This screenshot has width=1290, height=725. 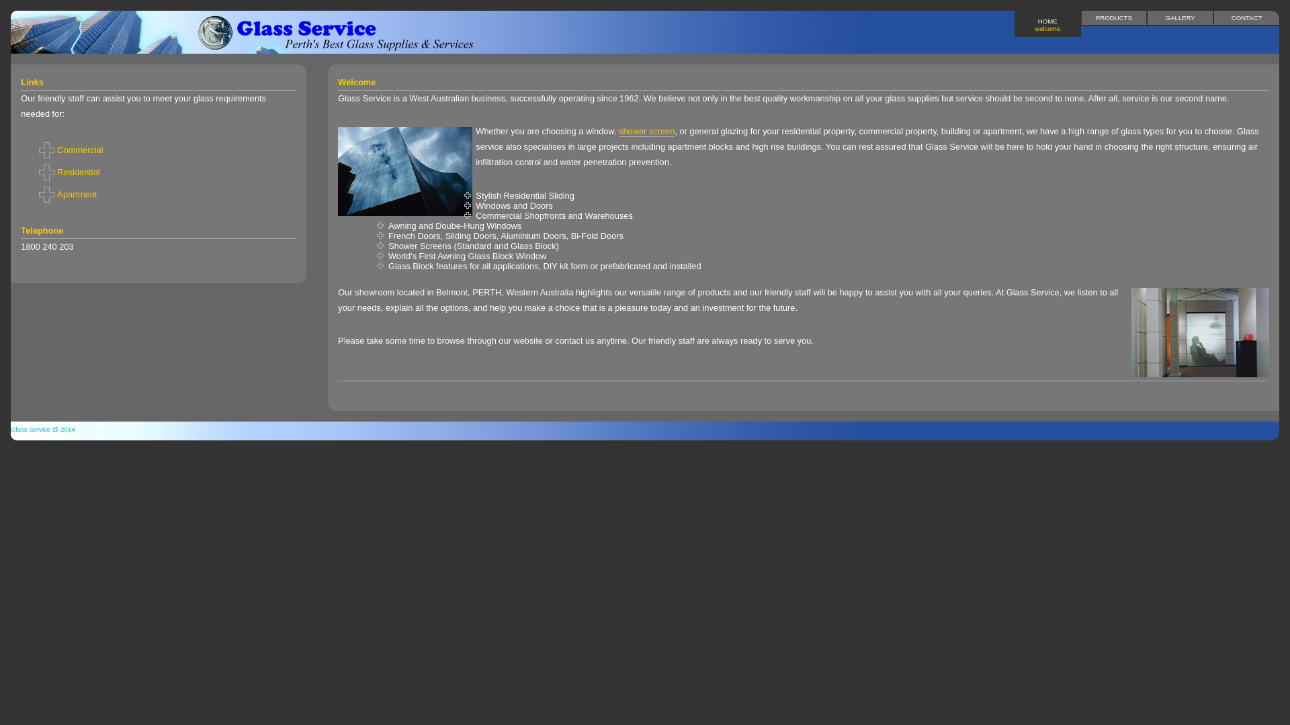 I want to click on GALLERY, so click(x=1180, y=18).